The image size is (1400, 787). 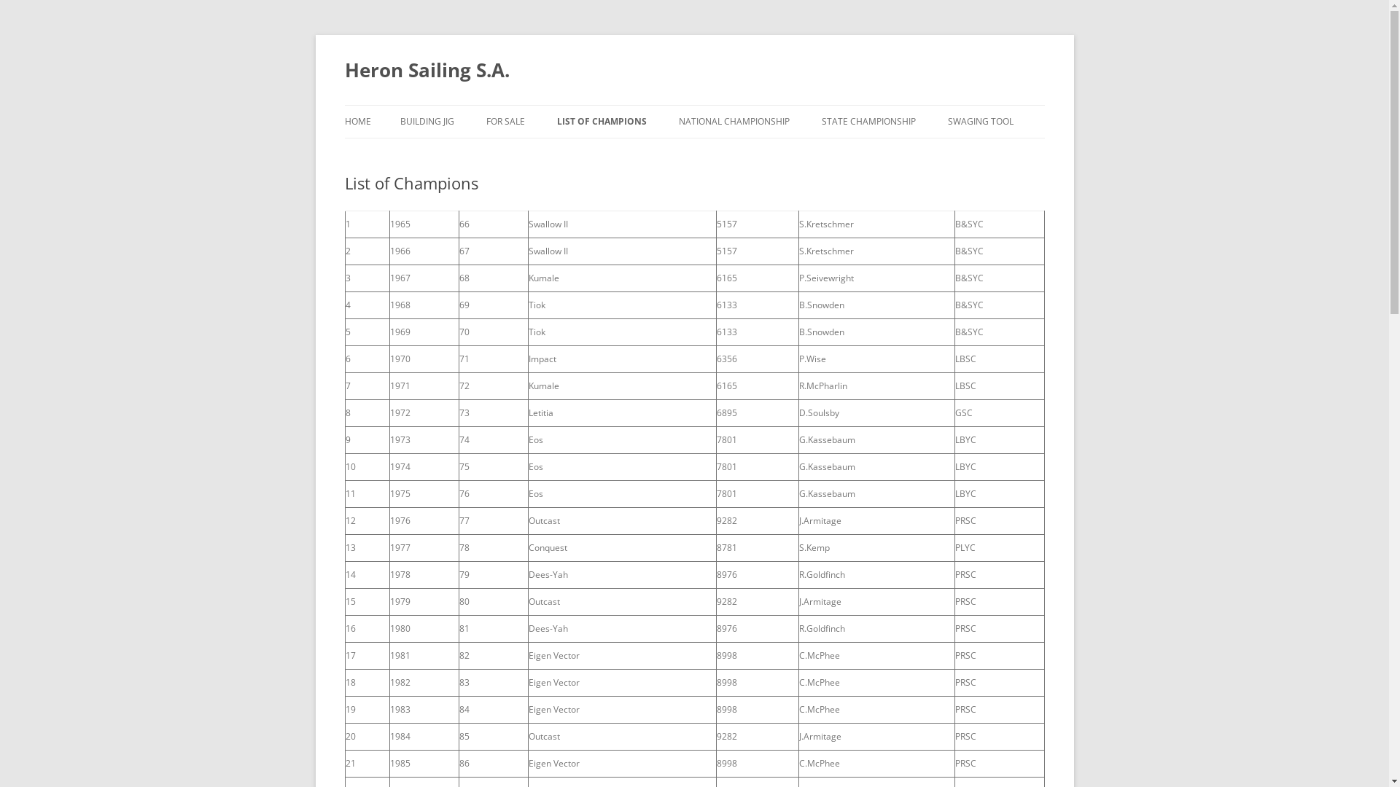 I want to click on SWAGING TOOL, so click(x=981, y=122).